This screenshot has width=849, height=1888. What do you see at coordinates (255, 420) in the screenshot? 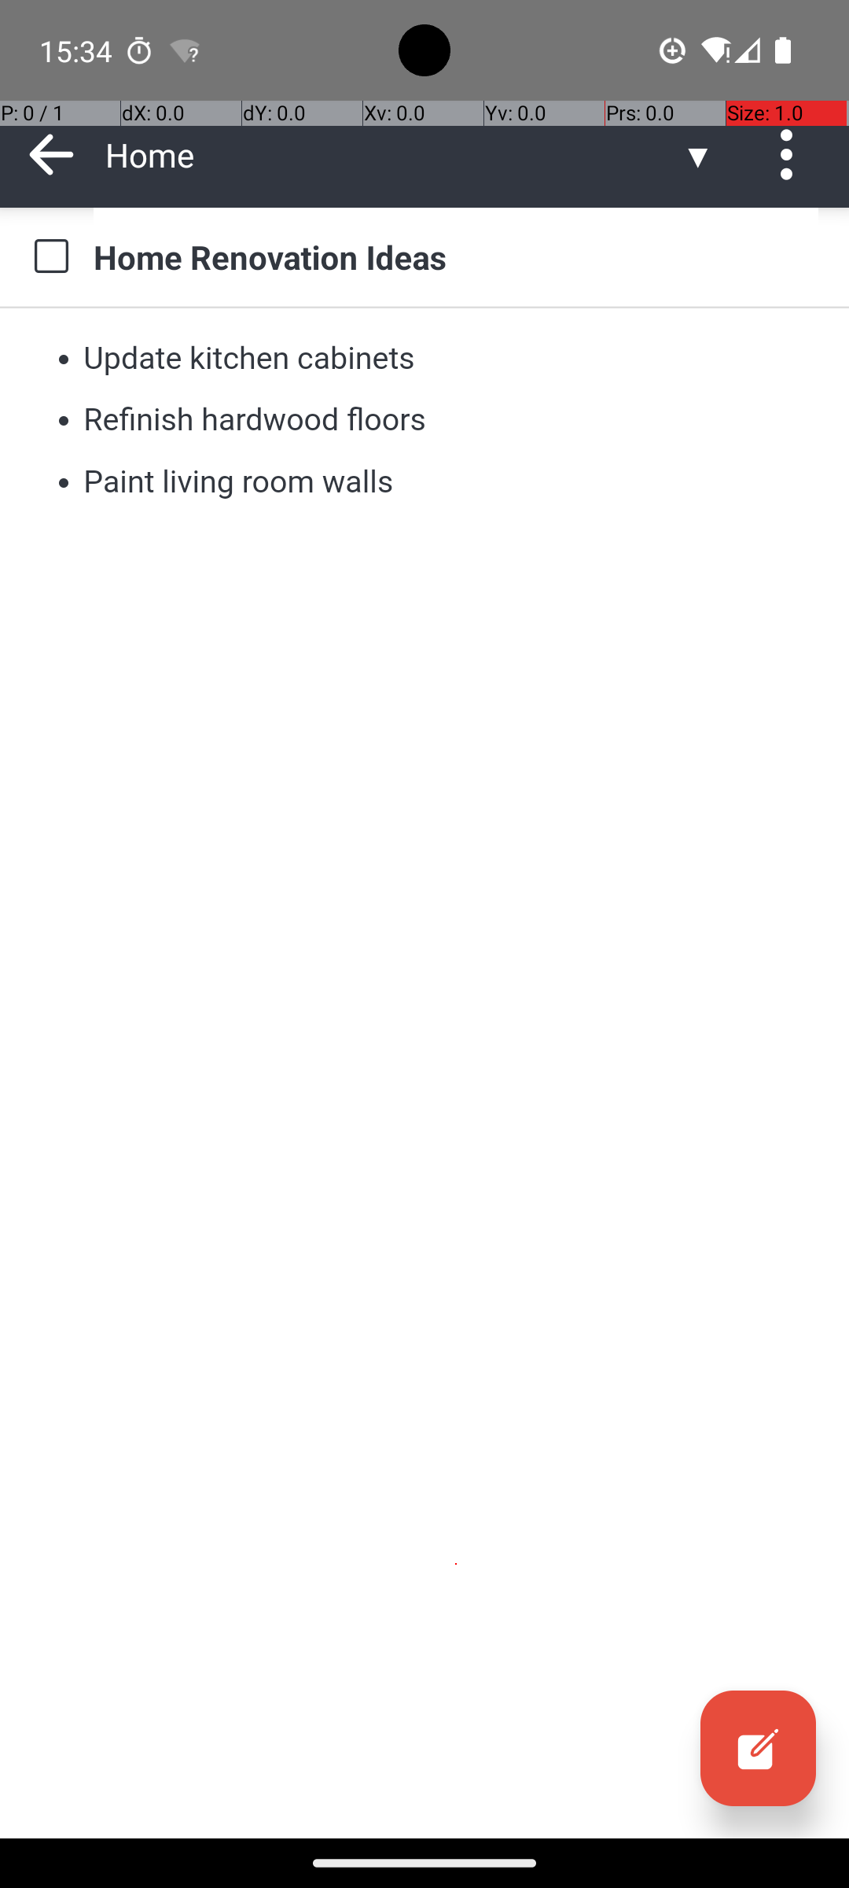
I see `Refinish hardwood floors` at bounding box center [255, 420].